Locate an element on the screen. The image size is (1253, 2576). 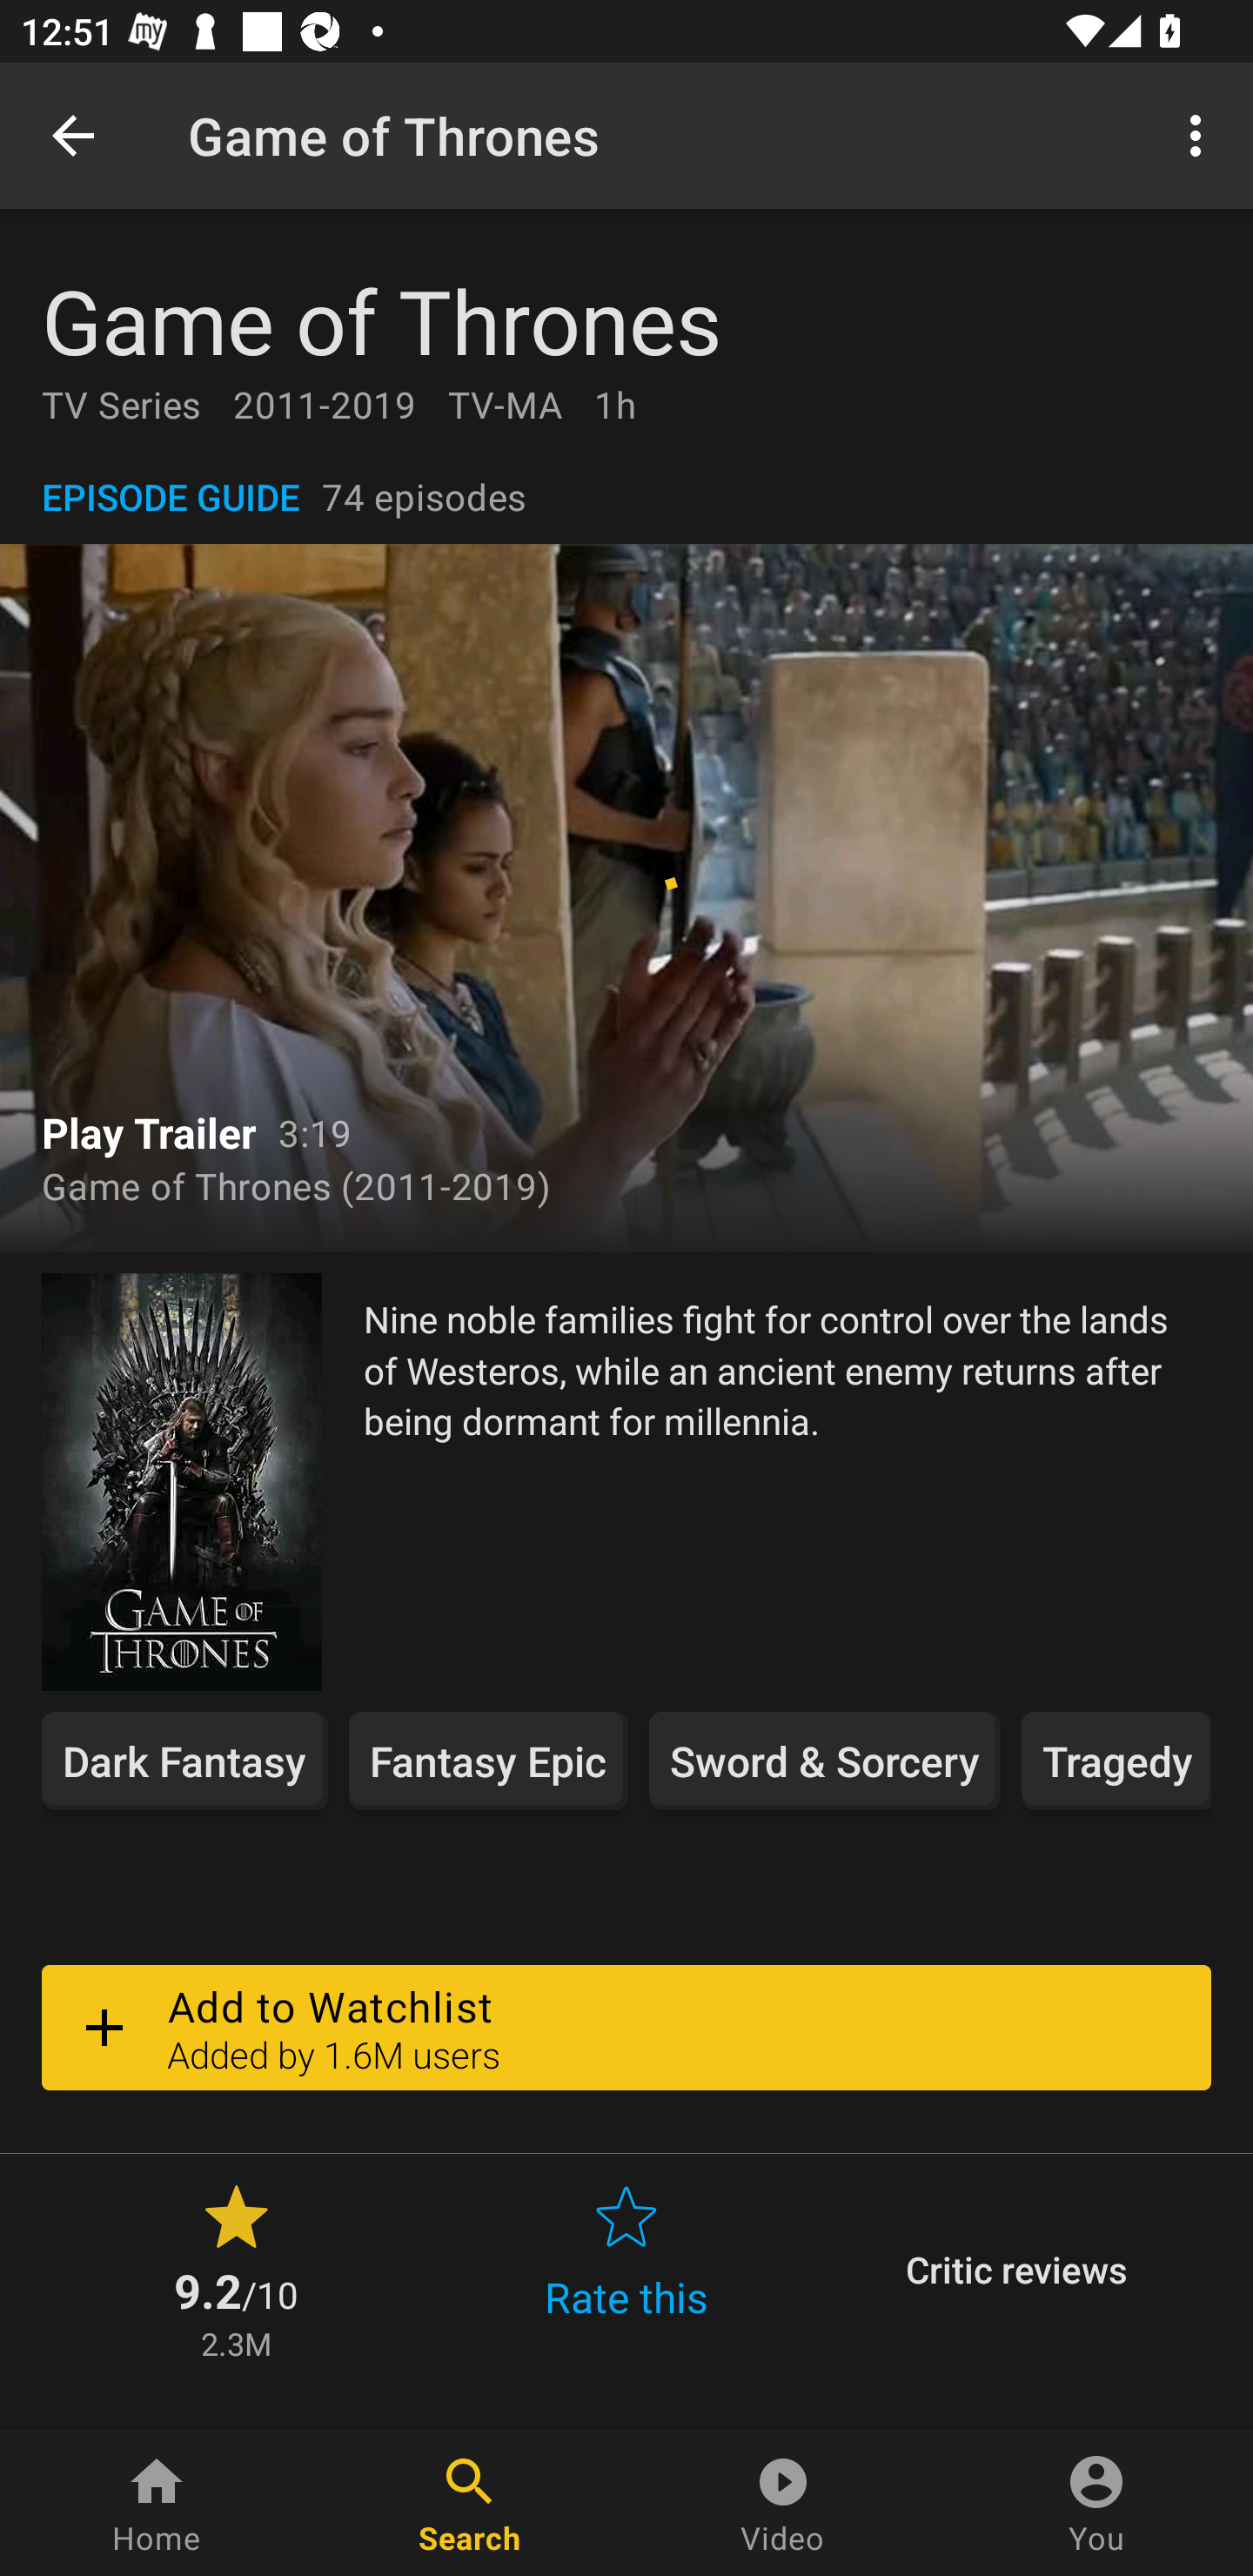
You is located at coordinates (1096, 2503).